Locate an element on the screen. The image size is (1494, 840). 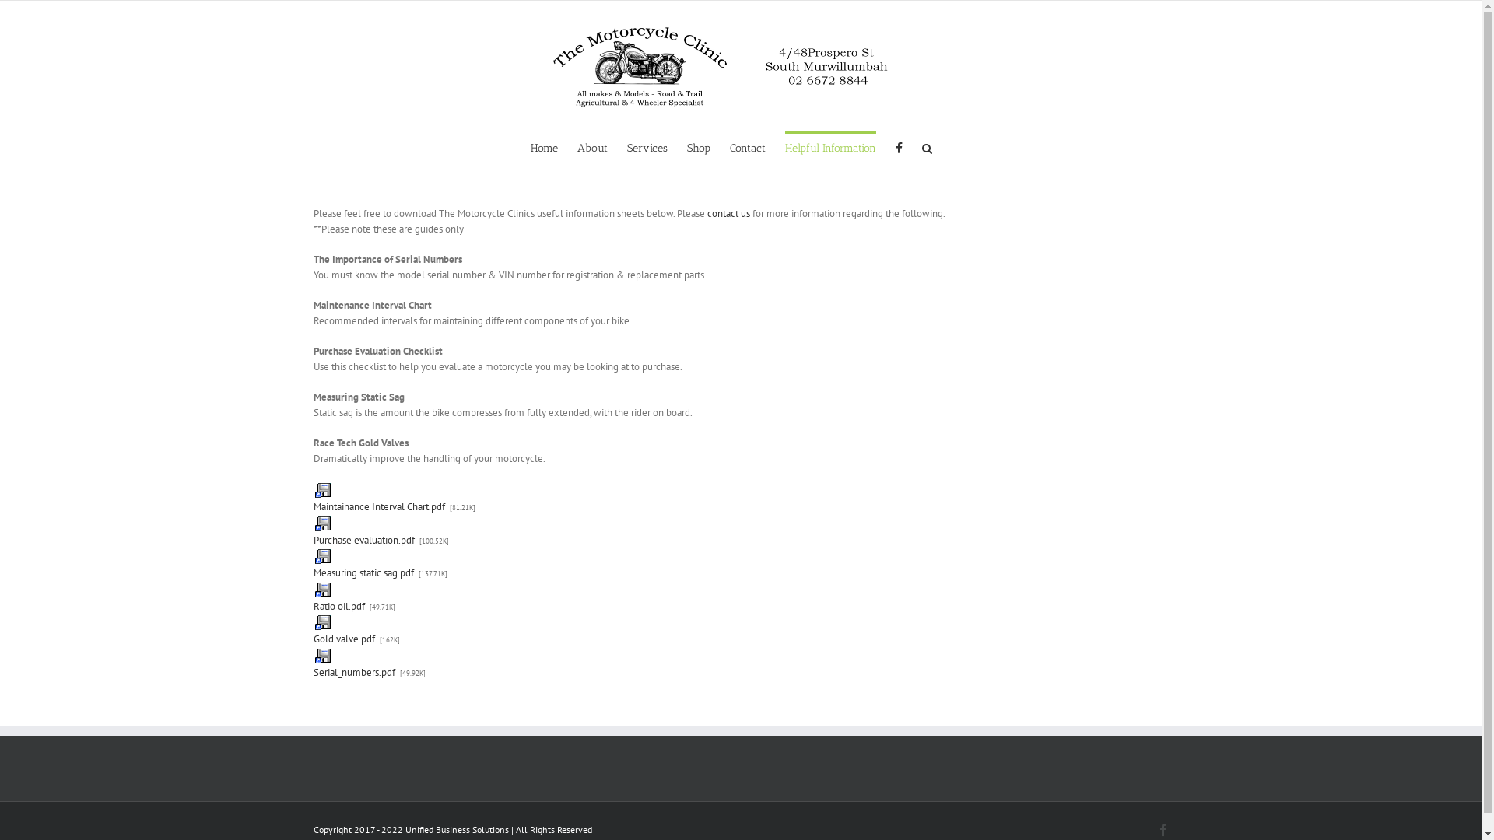
About is located at coordinates (593, 147).